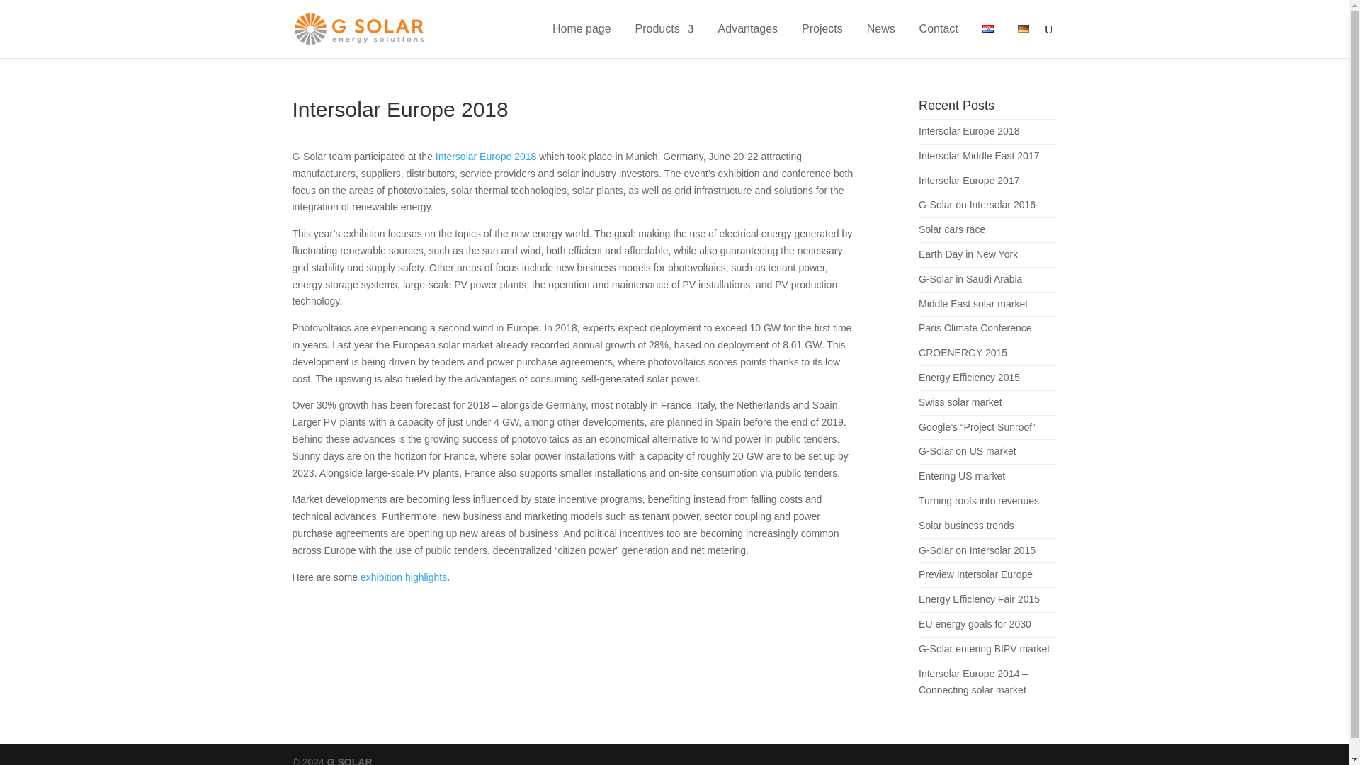  Describe the element at coordinates (939, 41) in the screenshot. I see `Contact` at that location.